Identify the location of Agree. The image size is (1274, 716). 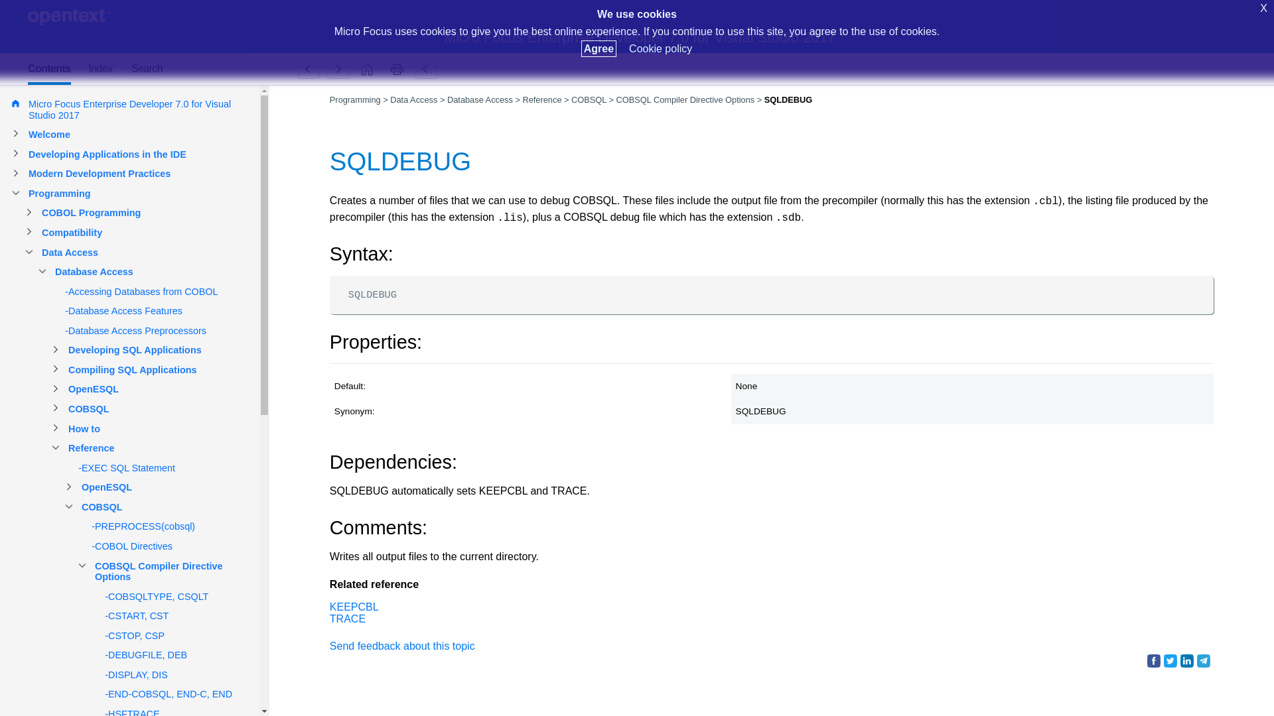
(599, 48).